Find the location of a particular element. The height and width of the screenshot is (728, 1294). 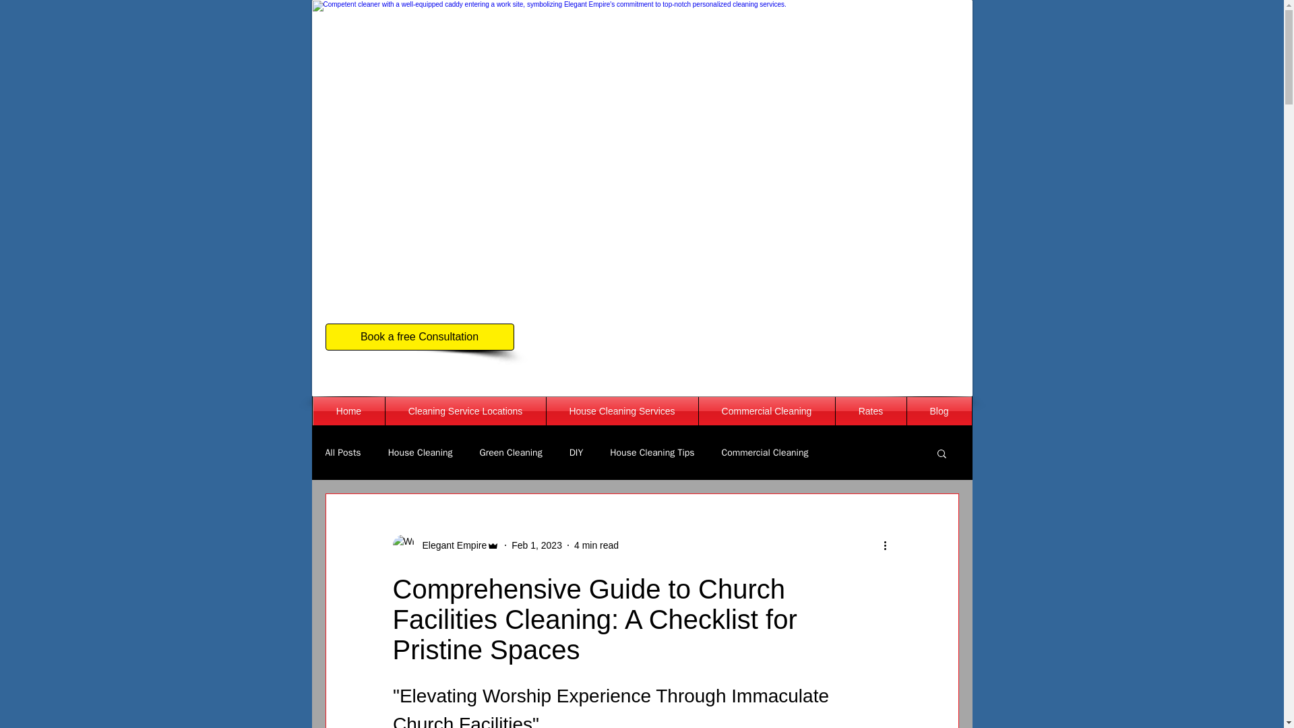

House Cleaning Services is located at coordinates (621, 411).